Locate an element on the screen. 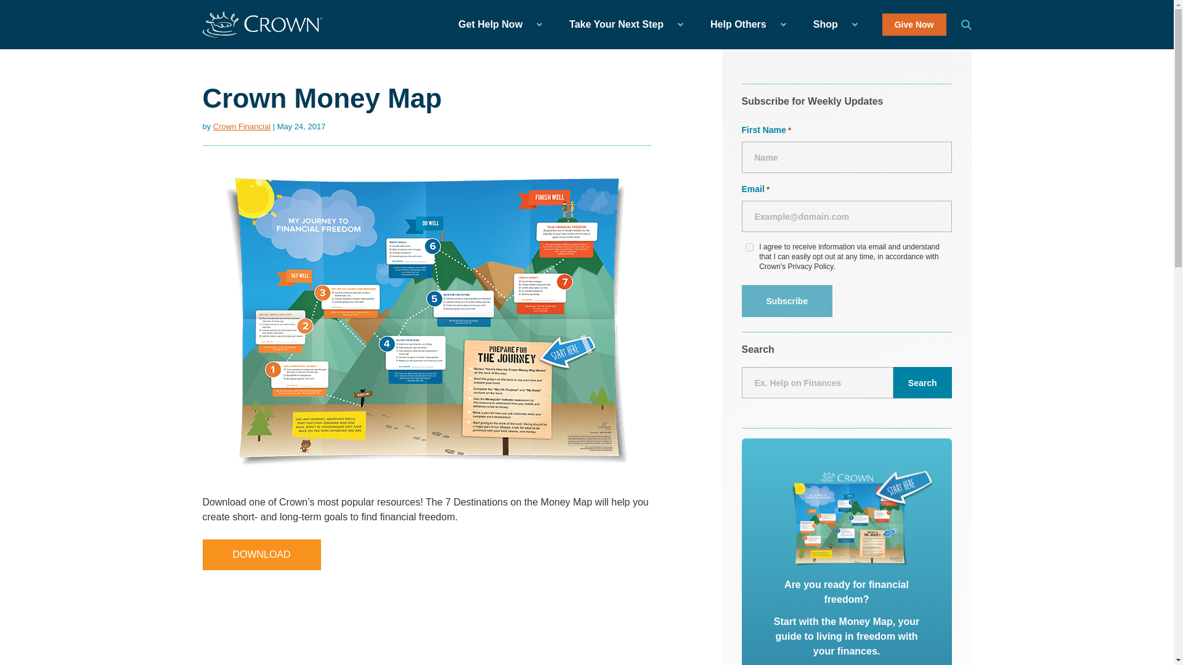  Take Your Next Step is located at coordinates (622, 25).